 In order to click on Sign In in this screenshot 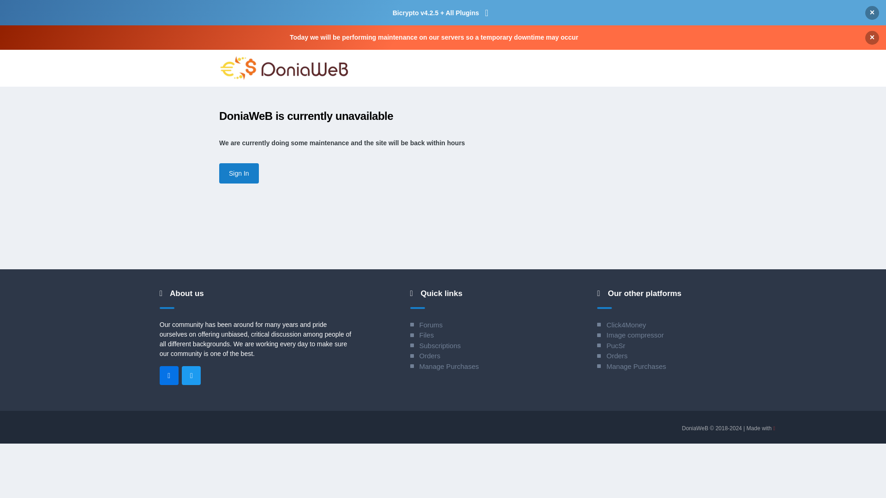, I will do `click(239, 173)`.